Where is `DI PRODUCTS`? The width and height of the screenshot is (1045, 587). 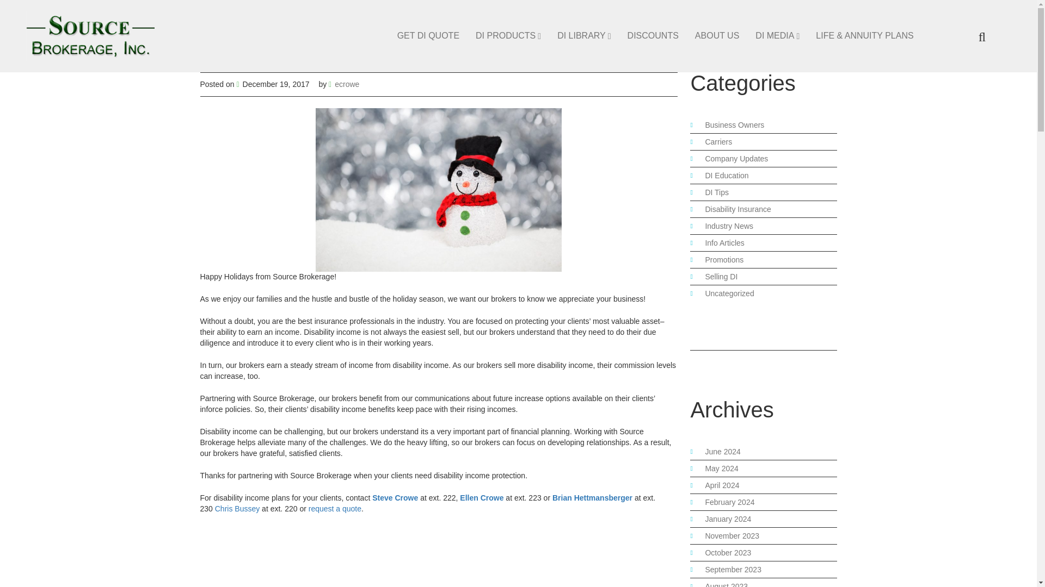
DI PRODUCTS is located at coordinates (508, 36).